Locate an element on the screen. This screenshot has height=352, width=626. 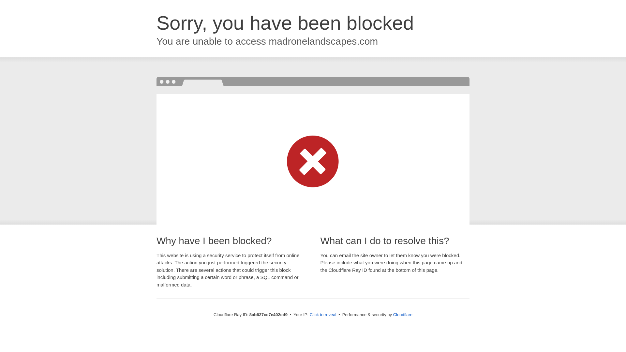
Click to reveal is located at coordinates (323, 315).